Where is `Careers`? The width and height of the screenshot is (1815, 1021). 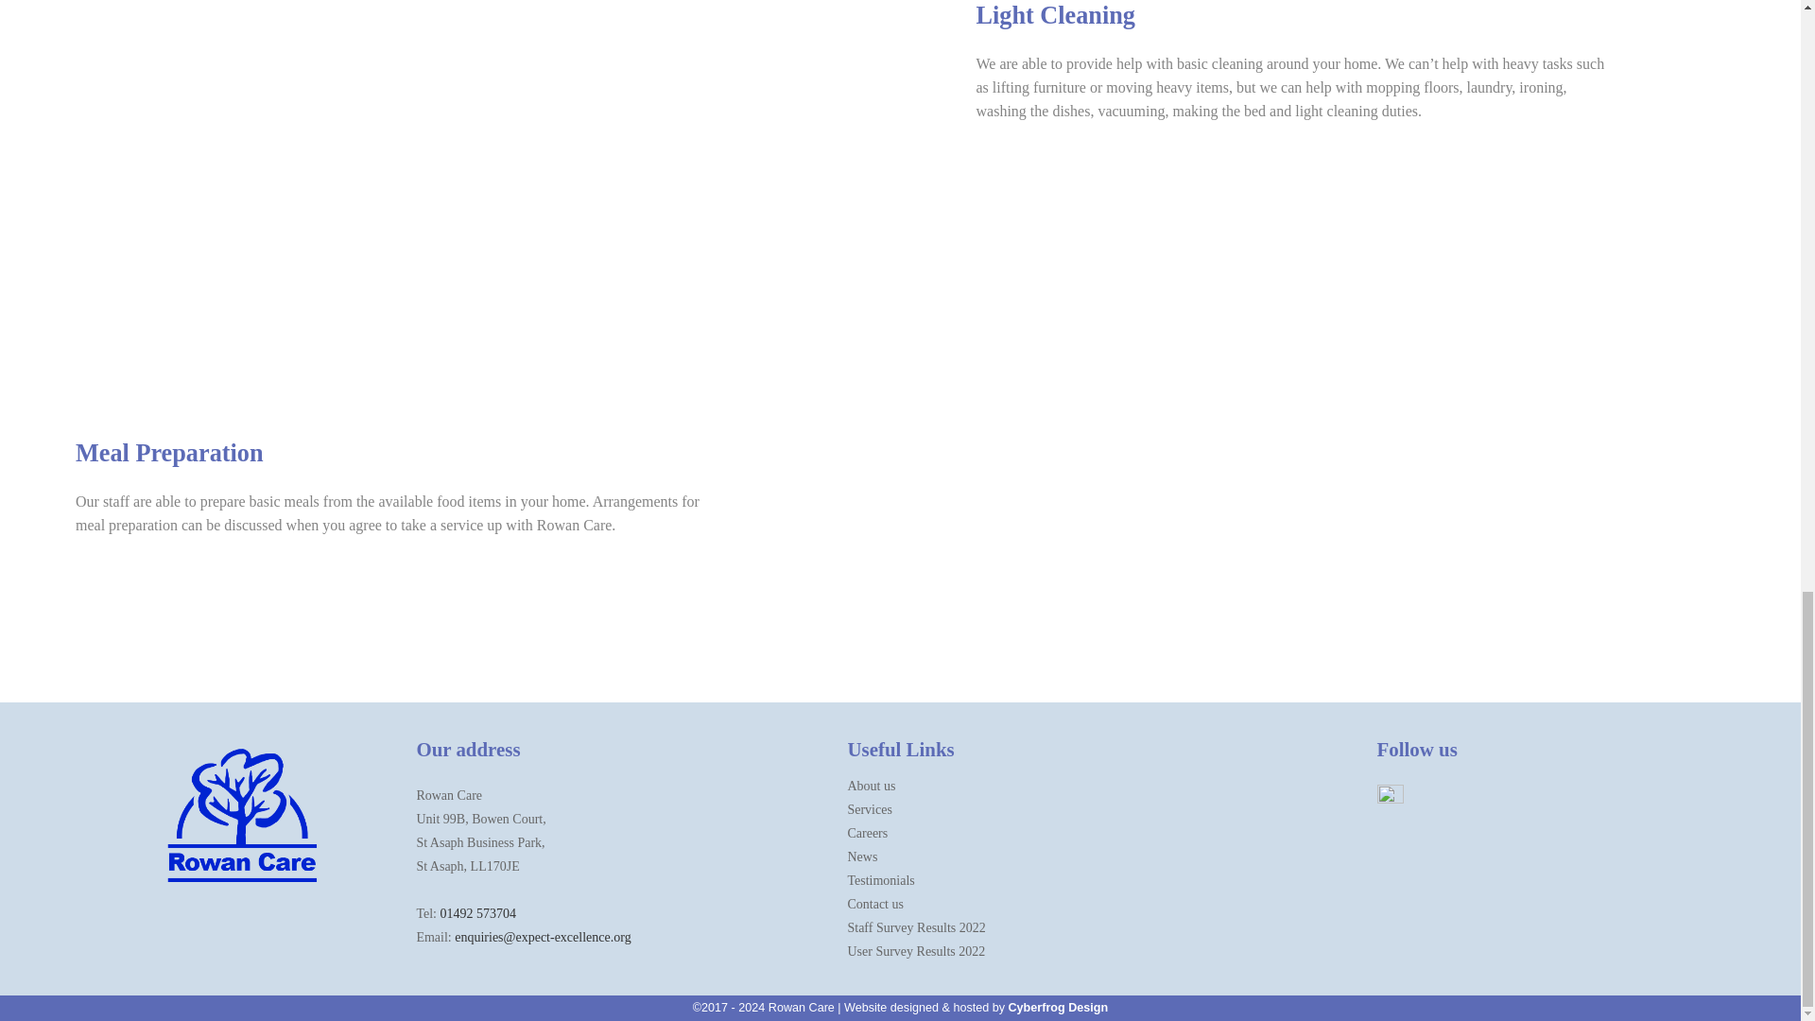 Careers is located at coordinates (867, 832).